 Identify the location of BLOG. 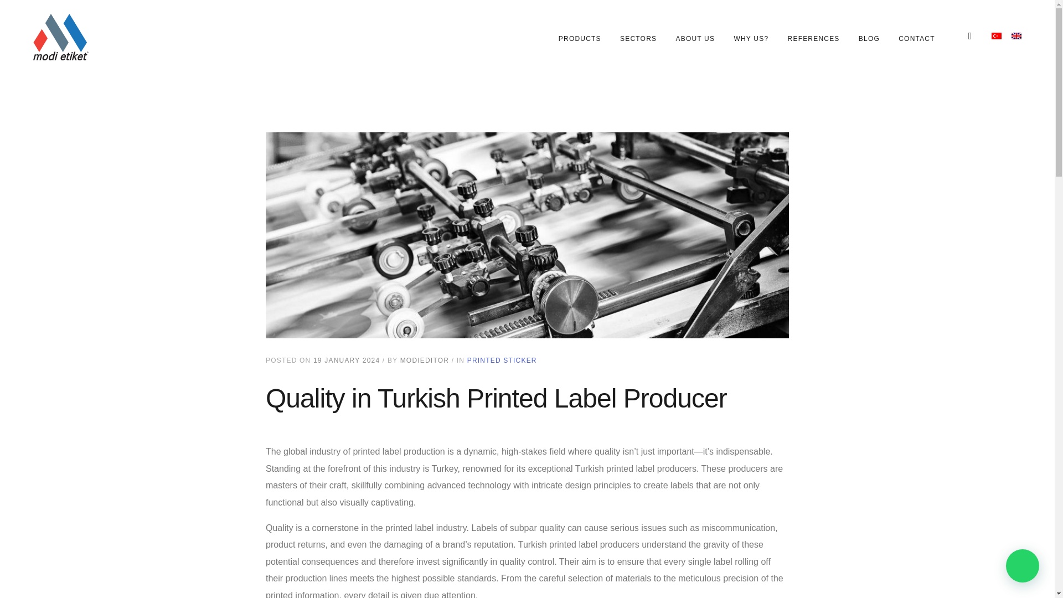
(751, 39).